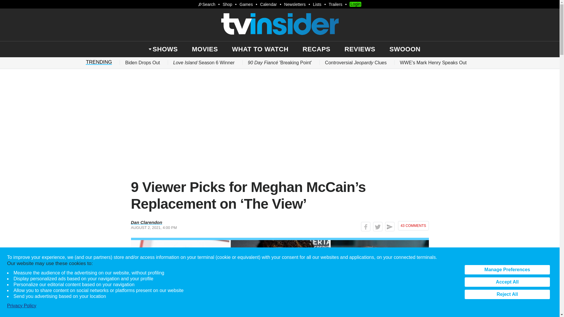 This screenshot has width=564, height=317. Describe the element at coordinates (246, 4) in the screenshot. I see `Games` at that location.